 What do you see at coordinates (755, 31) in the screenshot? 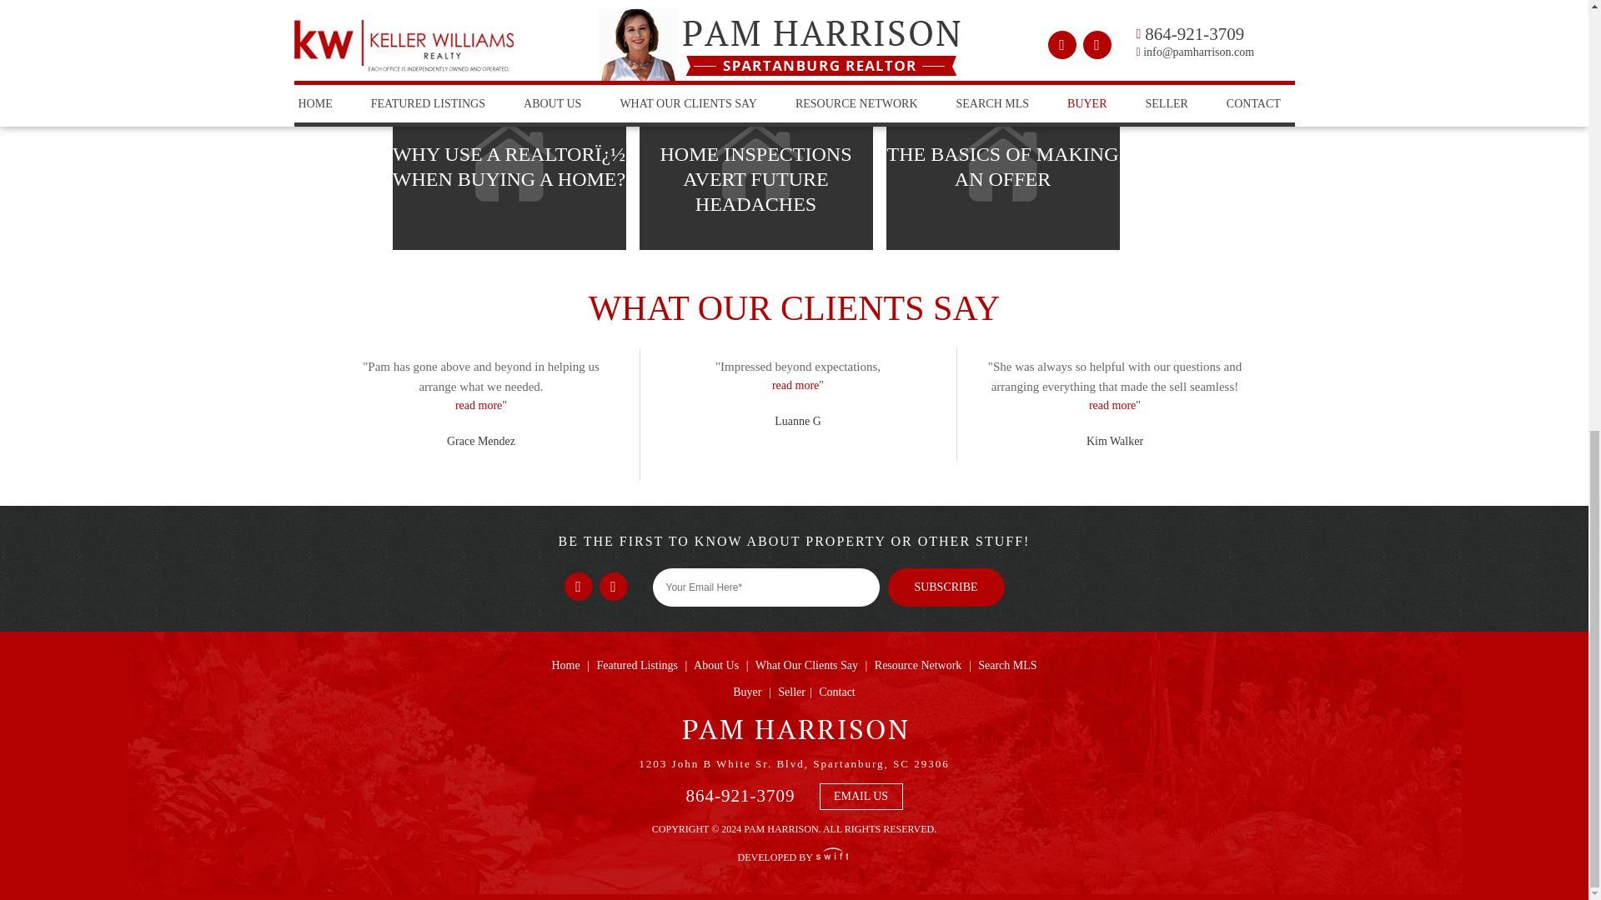
I see `How to Choose a Home` at bounding box center [755, 31].